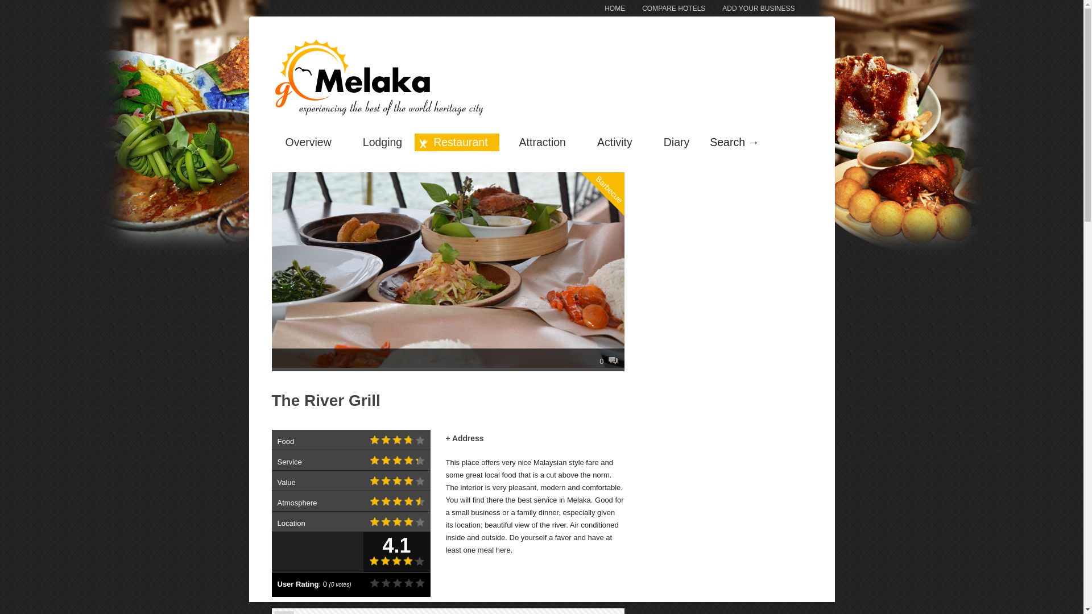 The image size is (1092, 614). What do you see at coordinates (379, 142) in the screenshot?
I see `Lodging` at bounding box center [379, 142].